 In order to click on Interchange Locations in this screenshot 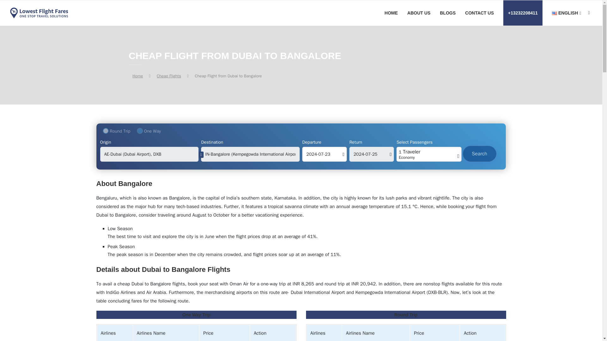, I will do `click(201, 154)`.